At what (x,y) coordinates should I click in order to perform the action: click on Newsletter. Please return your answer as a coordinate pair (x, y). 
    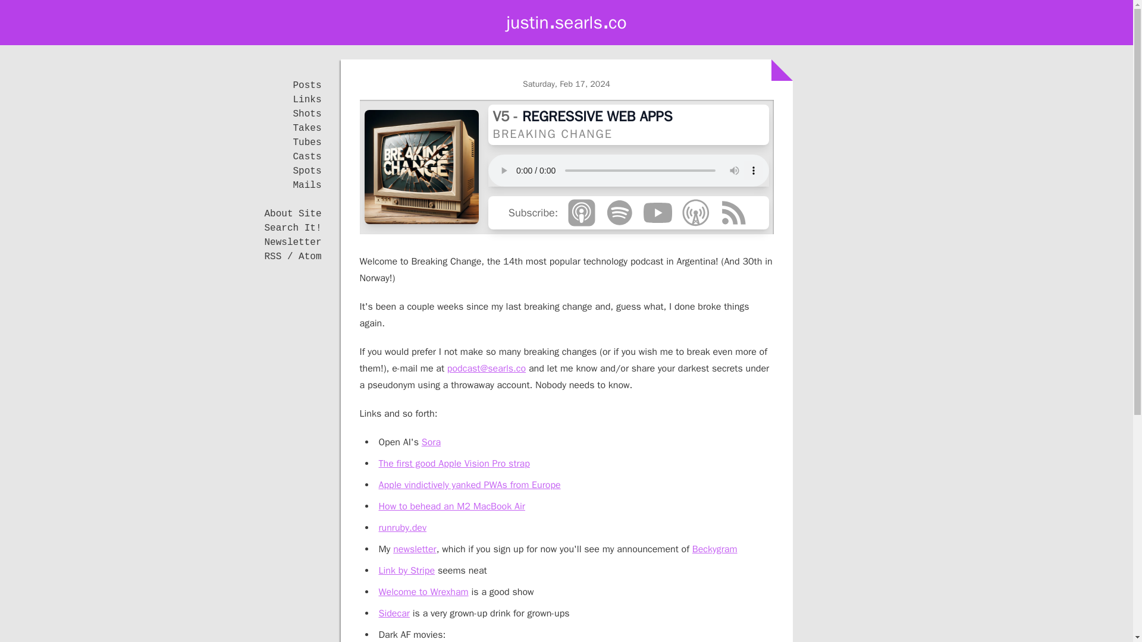
    Looking at the image, I should click on (292, 242).